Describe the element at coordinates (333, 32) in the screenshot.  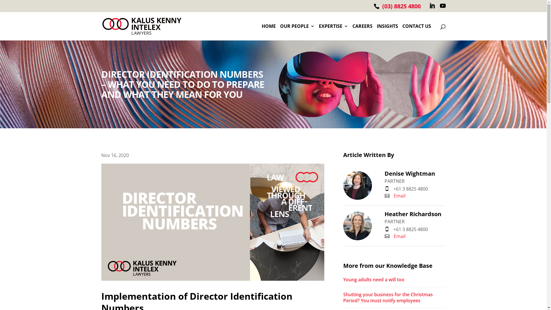
I see `EXPERTISE` at that location.